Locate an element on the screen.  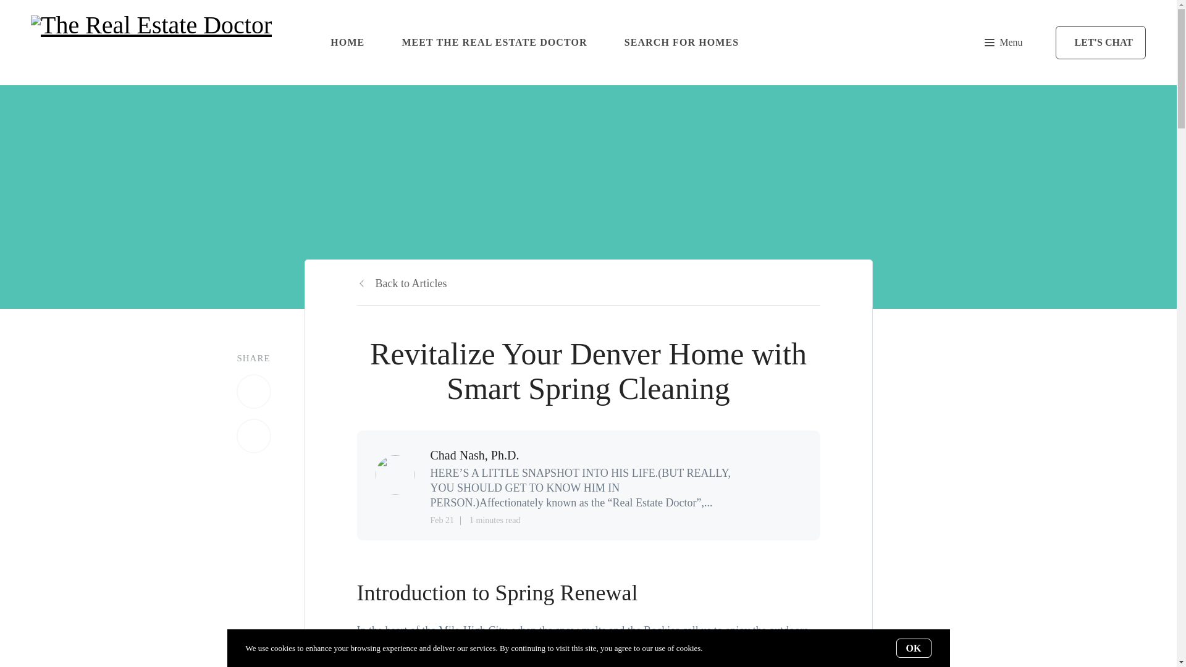
Menu is located at coordinates (1003, 42).